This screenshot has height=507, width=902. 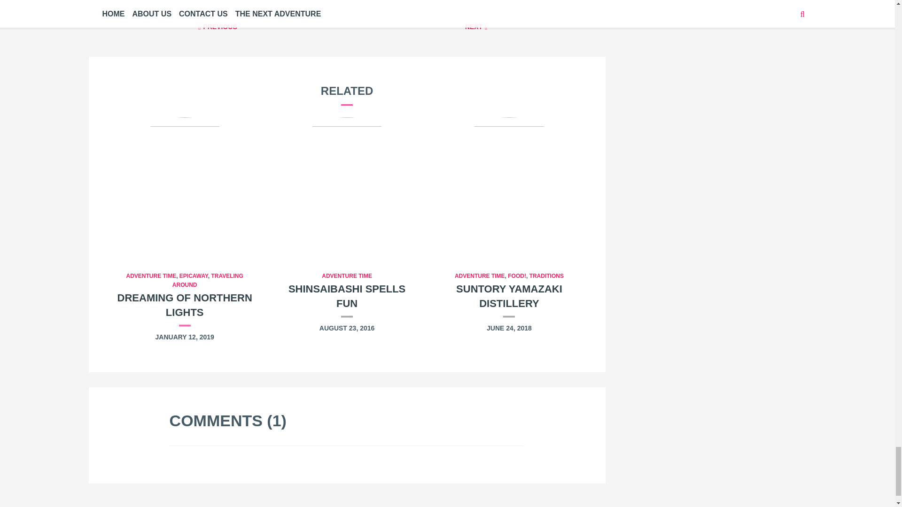 What do you see at coordinates (476, 26) in the screenshot?
I see `NEXT` at bounding box center [476, 26].